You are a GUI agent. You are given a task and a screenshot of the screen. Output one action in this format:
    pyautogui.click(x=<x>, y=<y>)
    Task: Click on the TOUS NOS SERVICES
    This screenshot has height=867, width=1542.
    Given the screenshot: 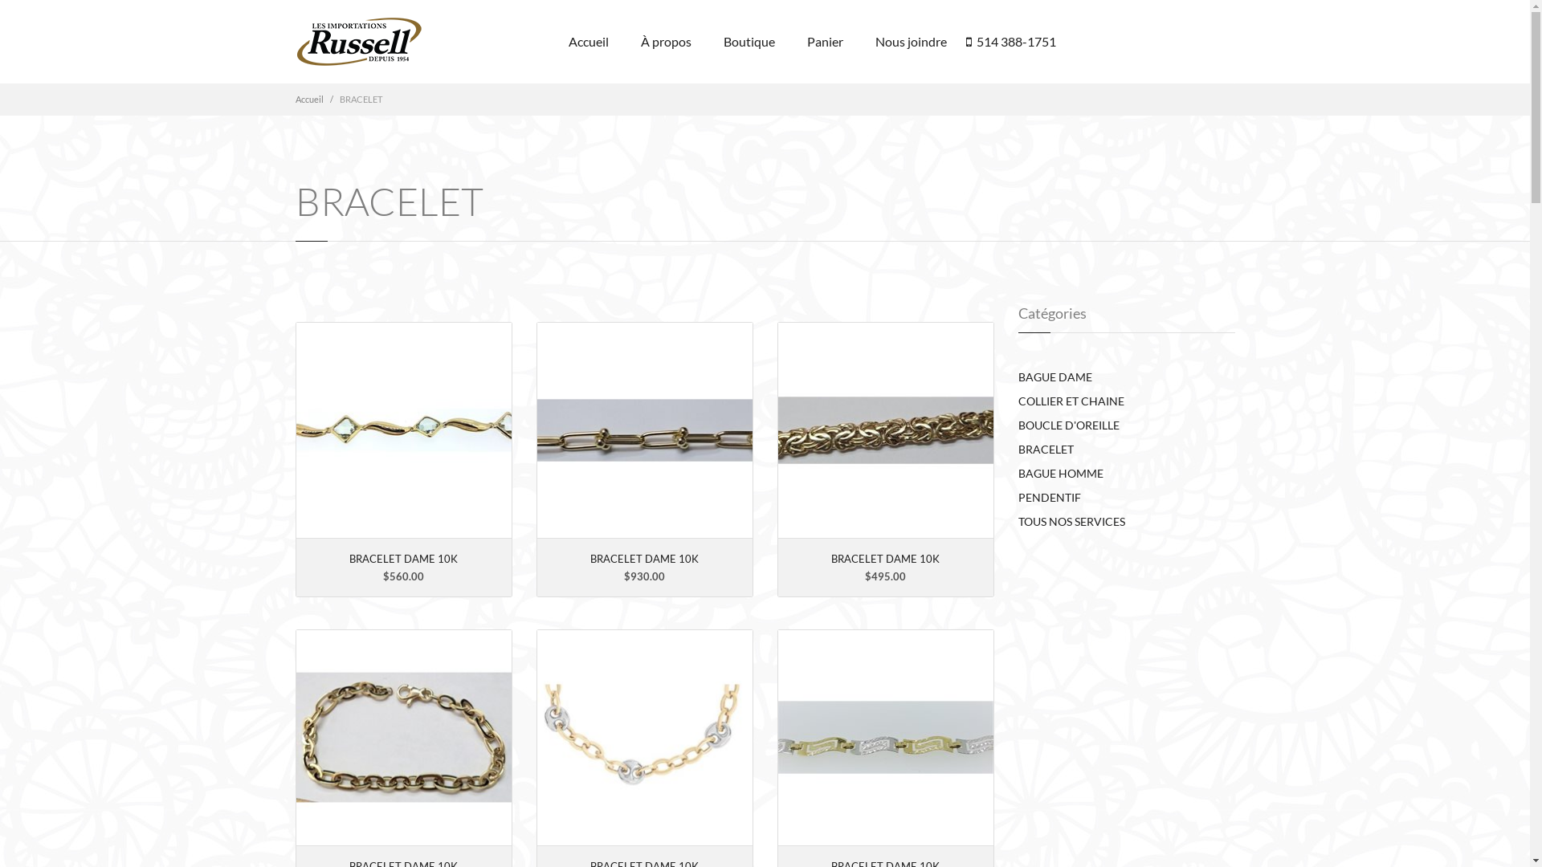 What is the action you would take?
    pyautogui.click(x=1071, y=522)
    